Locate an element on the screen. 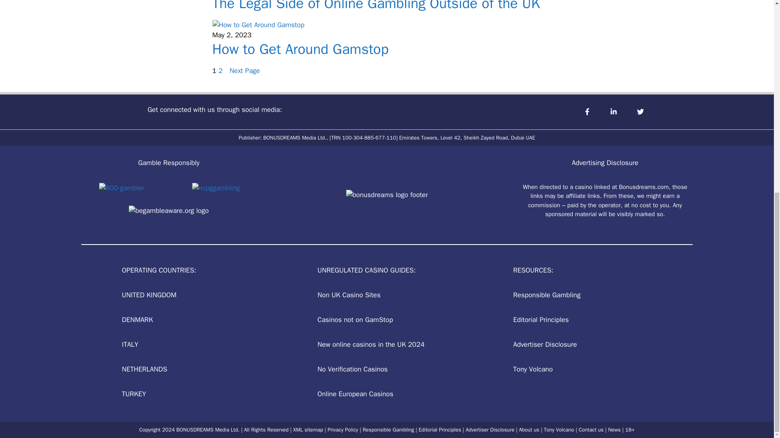  UNITED KINGDOM is located at coordinates (149, 295).